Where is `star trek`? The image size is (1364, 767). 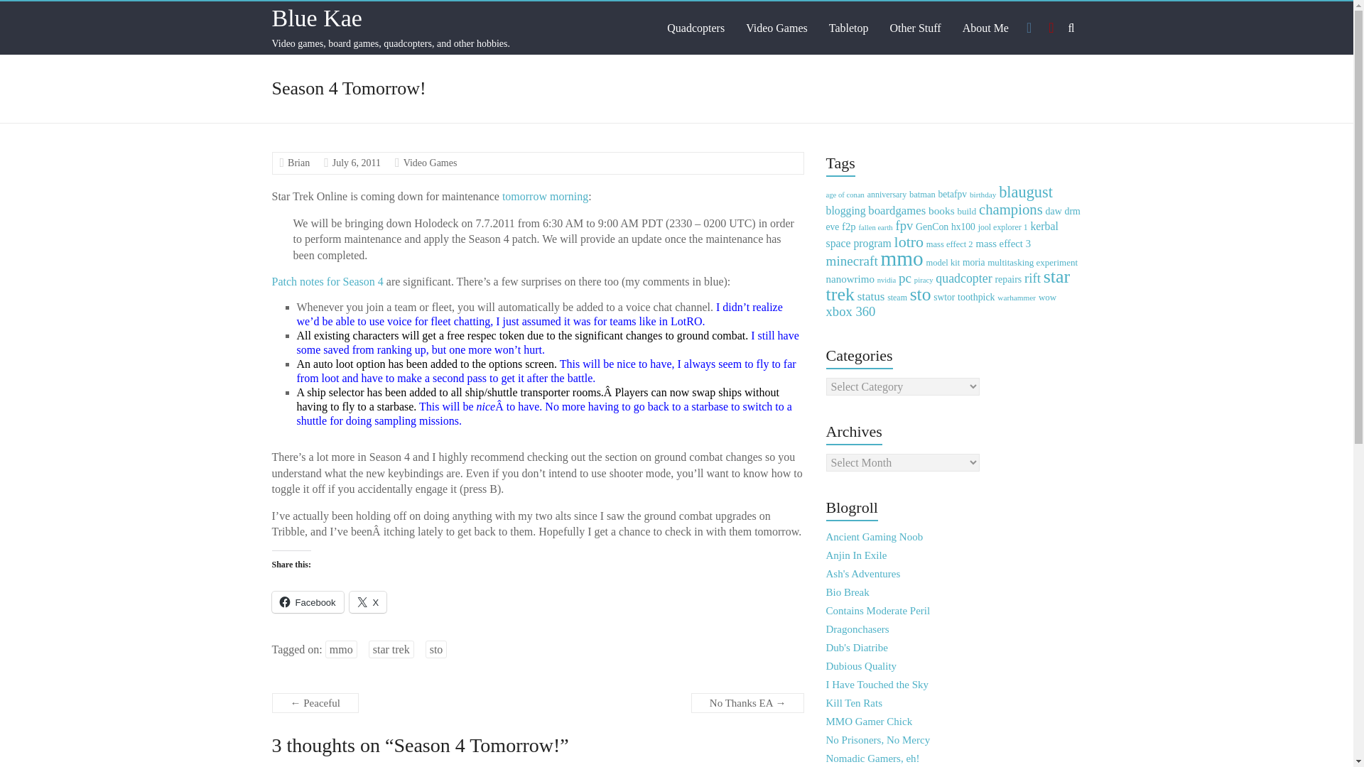
star trek is located at coordinates (391, 649).